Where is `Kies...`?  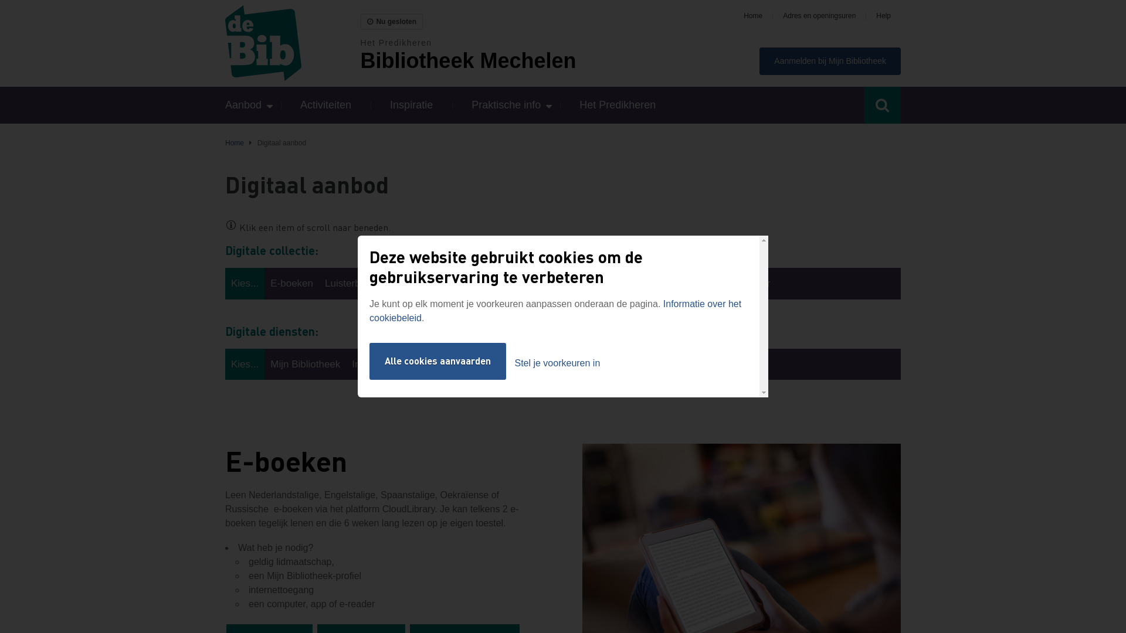 Kies... is located at coordinates (245, 284).